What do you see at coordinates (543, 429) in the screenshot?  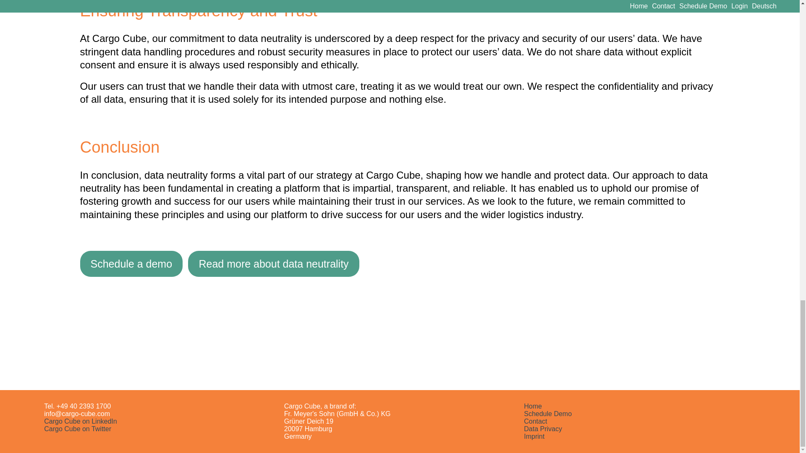 I see `Data Privacy` at bounding box center [543, 429].